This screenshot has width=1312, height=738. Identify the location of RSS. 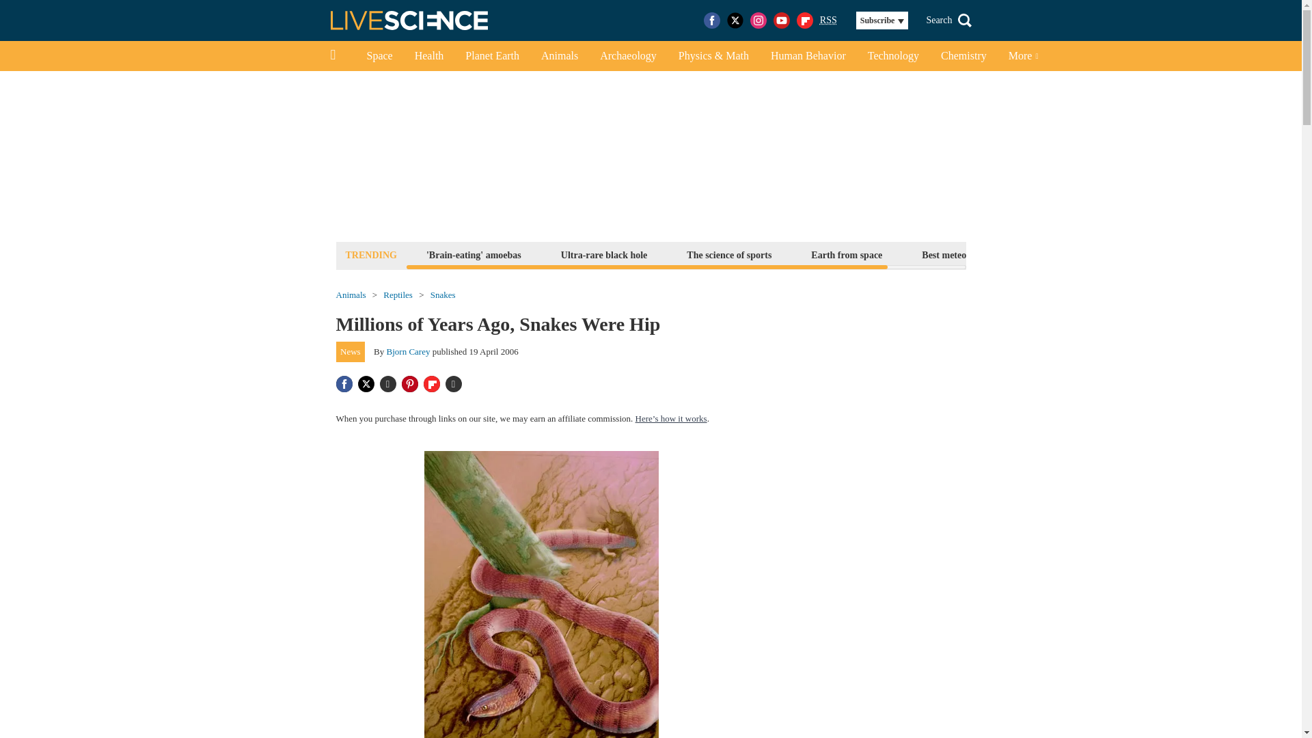
(828, 20).